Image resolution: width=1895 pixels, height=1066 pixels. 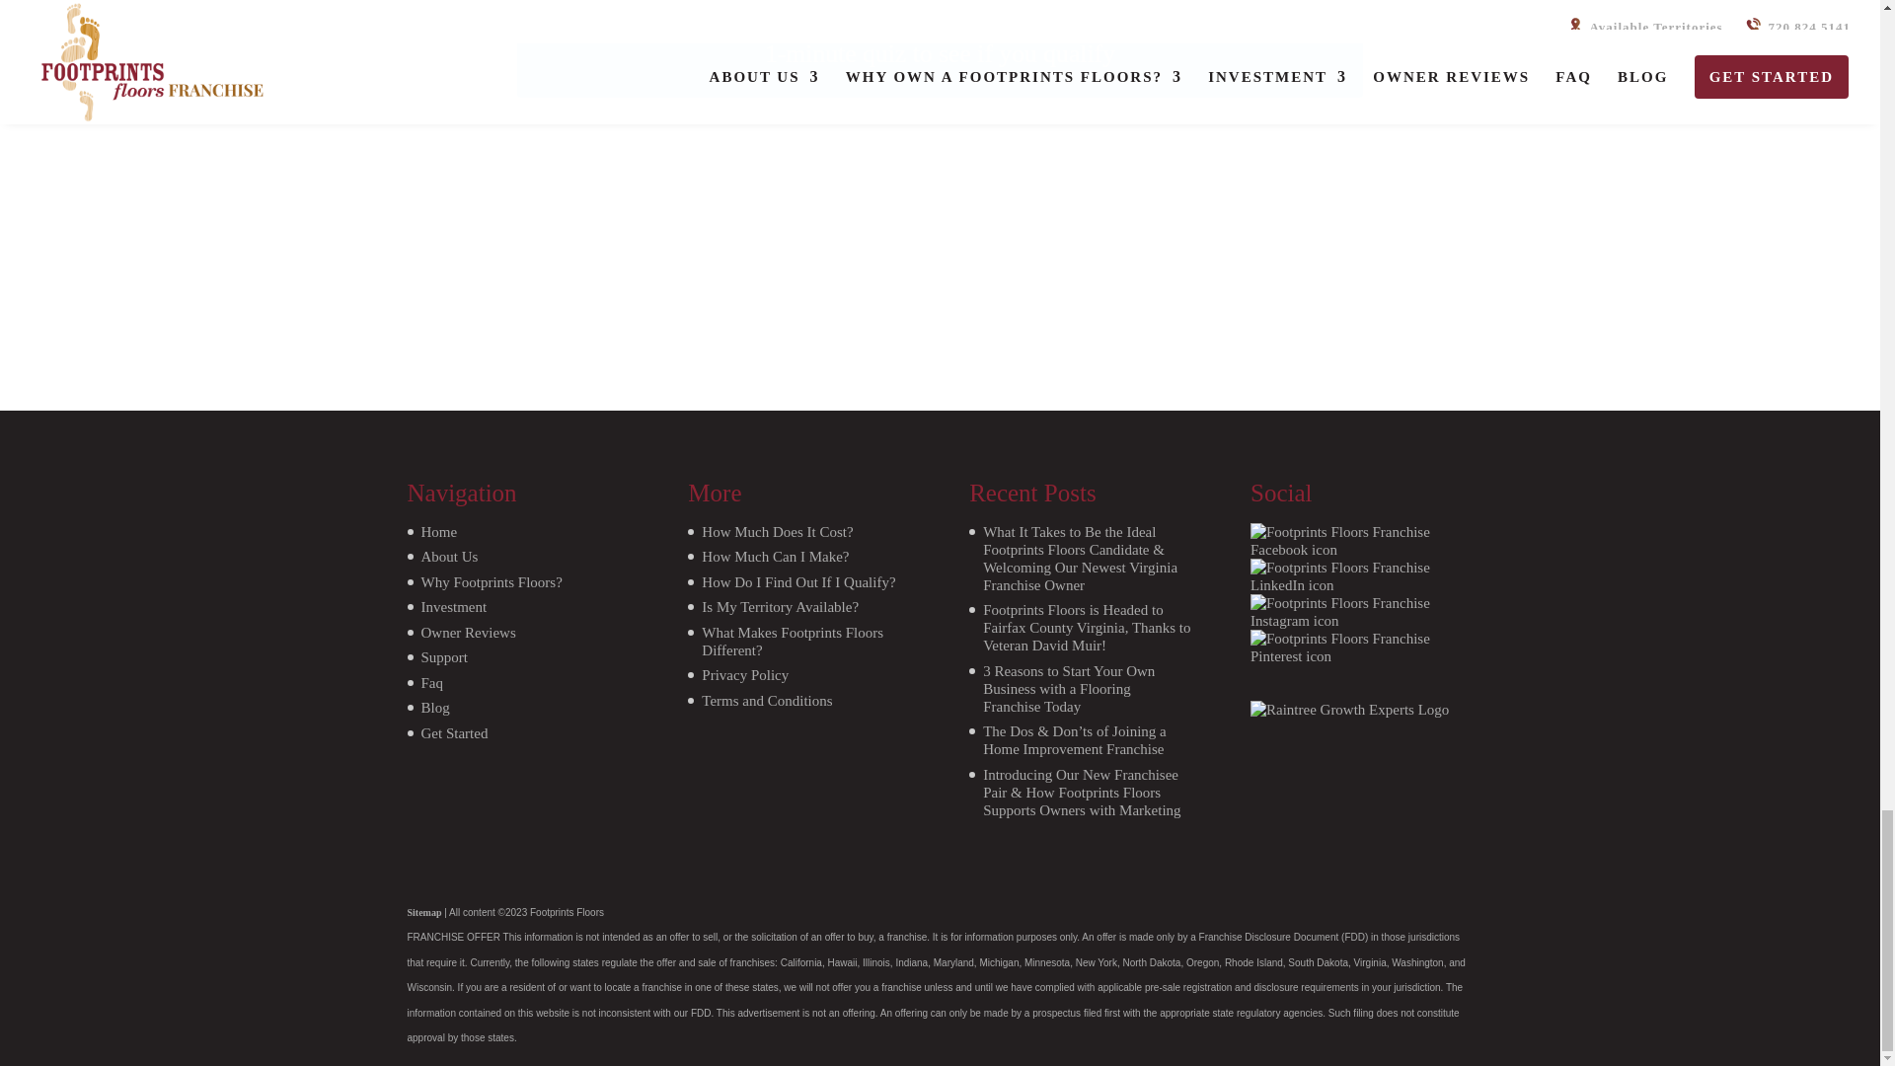 I want to click on Owner Reviews, so click(x=484, y=632).